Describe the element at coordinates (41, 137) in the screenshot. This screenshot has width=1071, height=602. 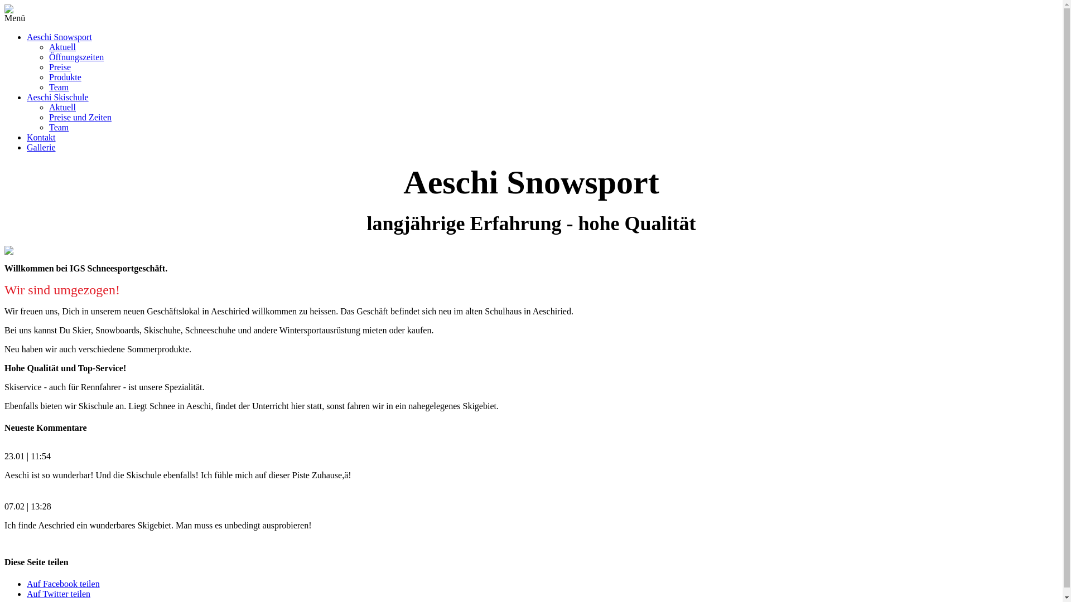
I see `Kontakt` at that location.